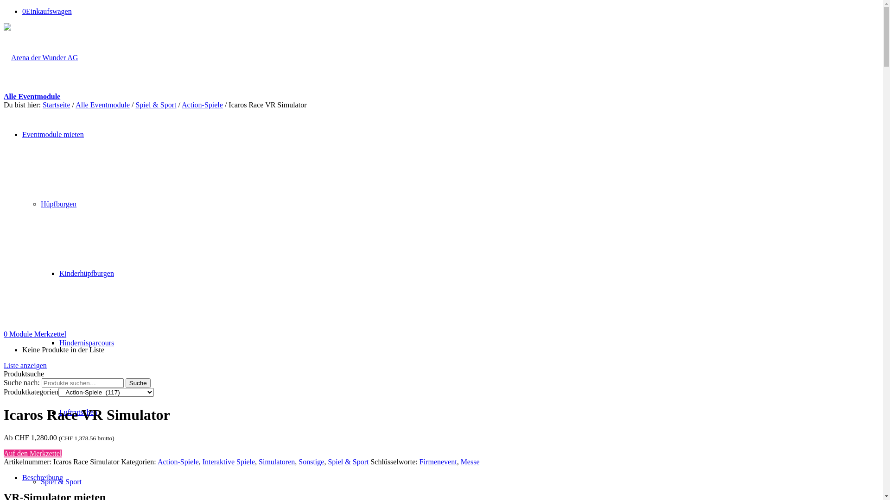  What do you see at coordinates (311, 462) in the screenshot?
I see `Sonstige` at bounding box center [311, 462].